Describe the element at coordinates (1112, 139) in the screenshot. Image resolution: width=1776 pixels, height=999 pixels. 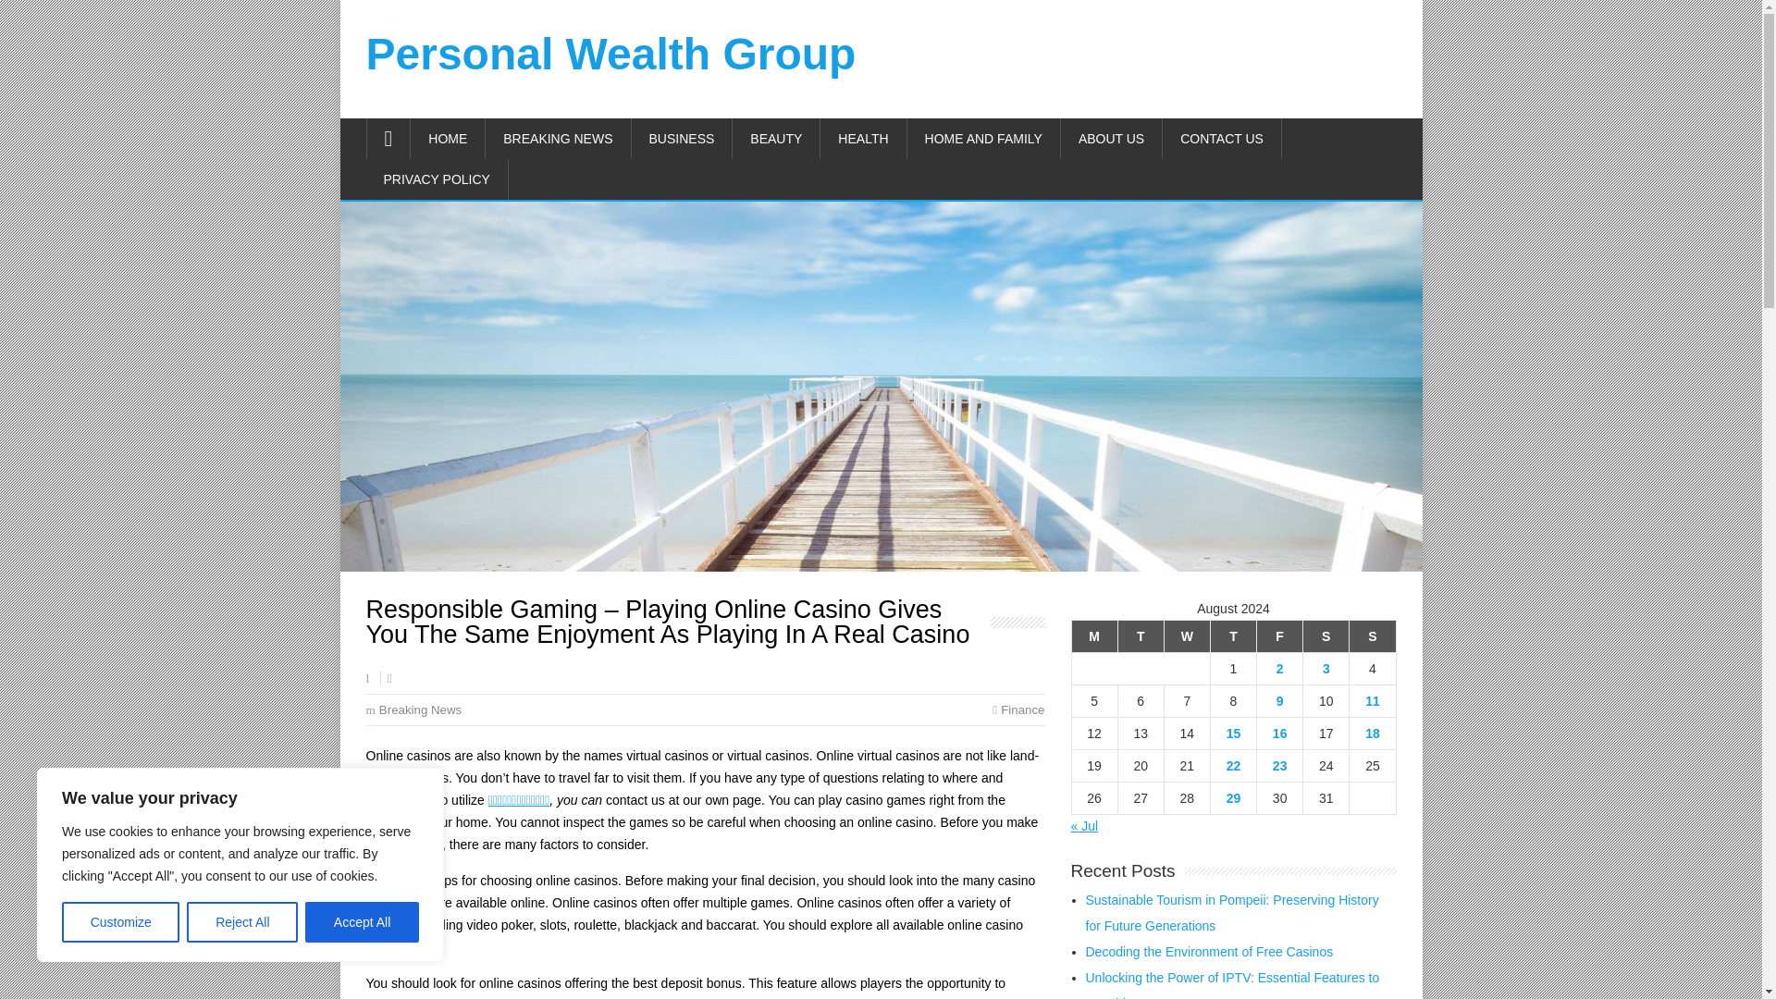
I see `ABOUT US` at that location.